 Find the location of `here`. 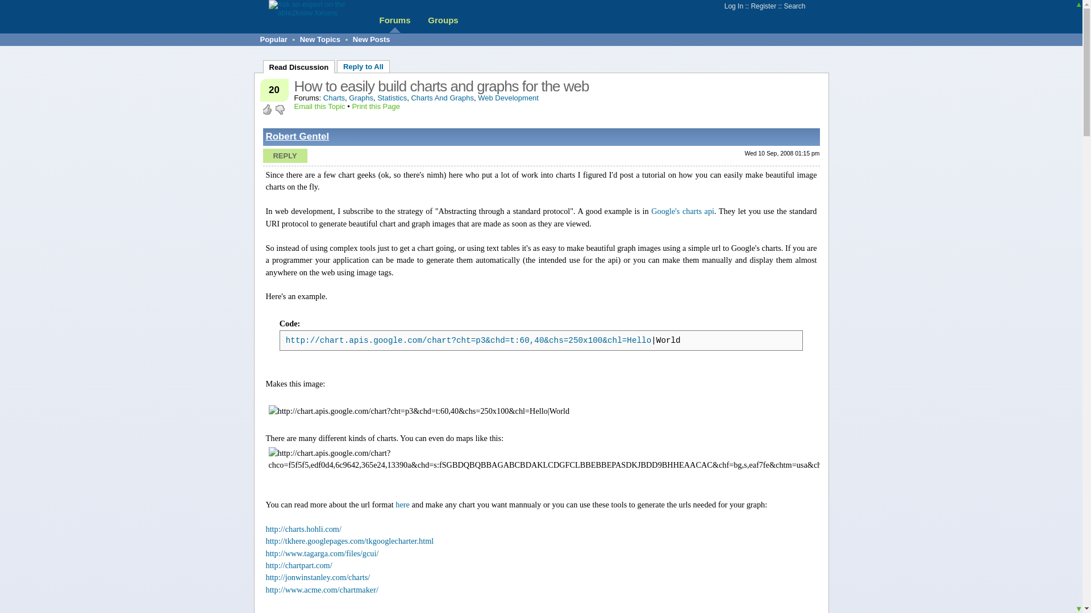

here is located at coordinates (402, 505).